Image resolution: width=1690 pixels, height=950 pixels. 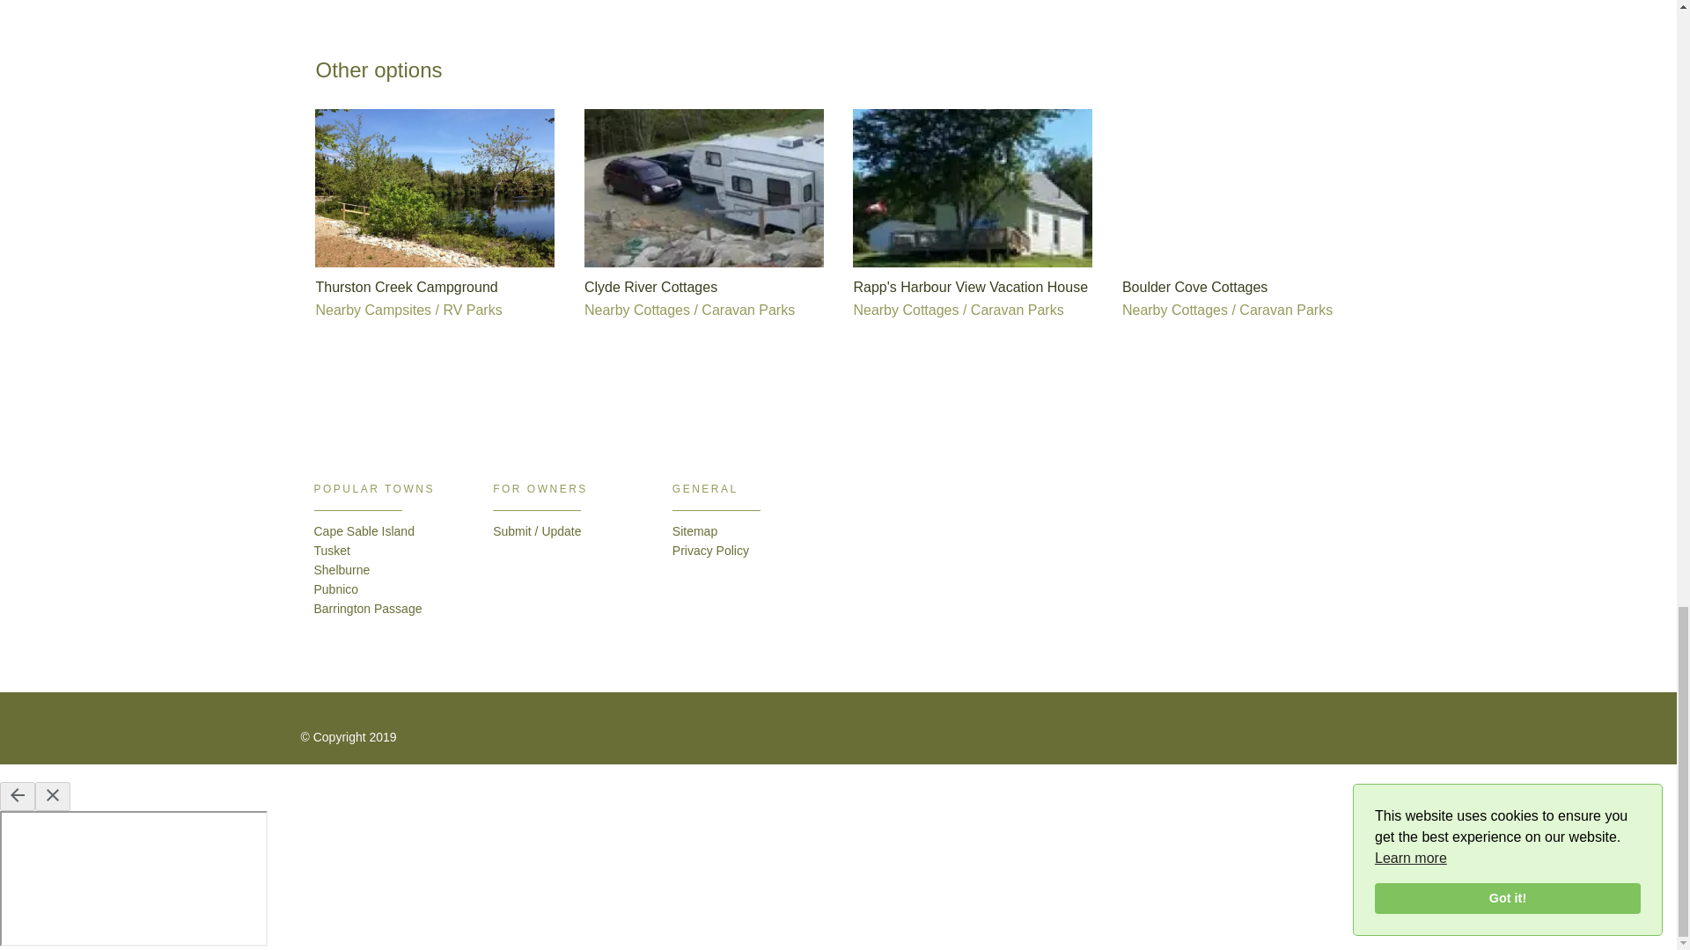 What do you see at coordinates (650, 287) in the screenshot?
I see `Clyde River Cottages` at bounding box center [650, 287].